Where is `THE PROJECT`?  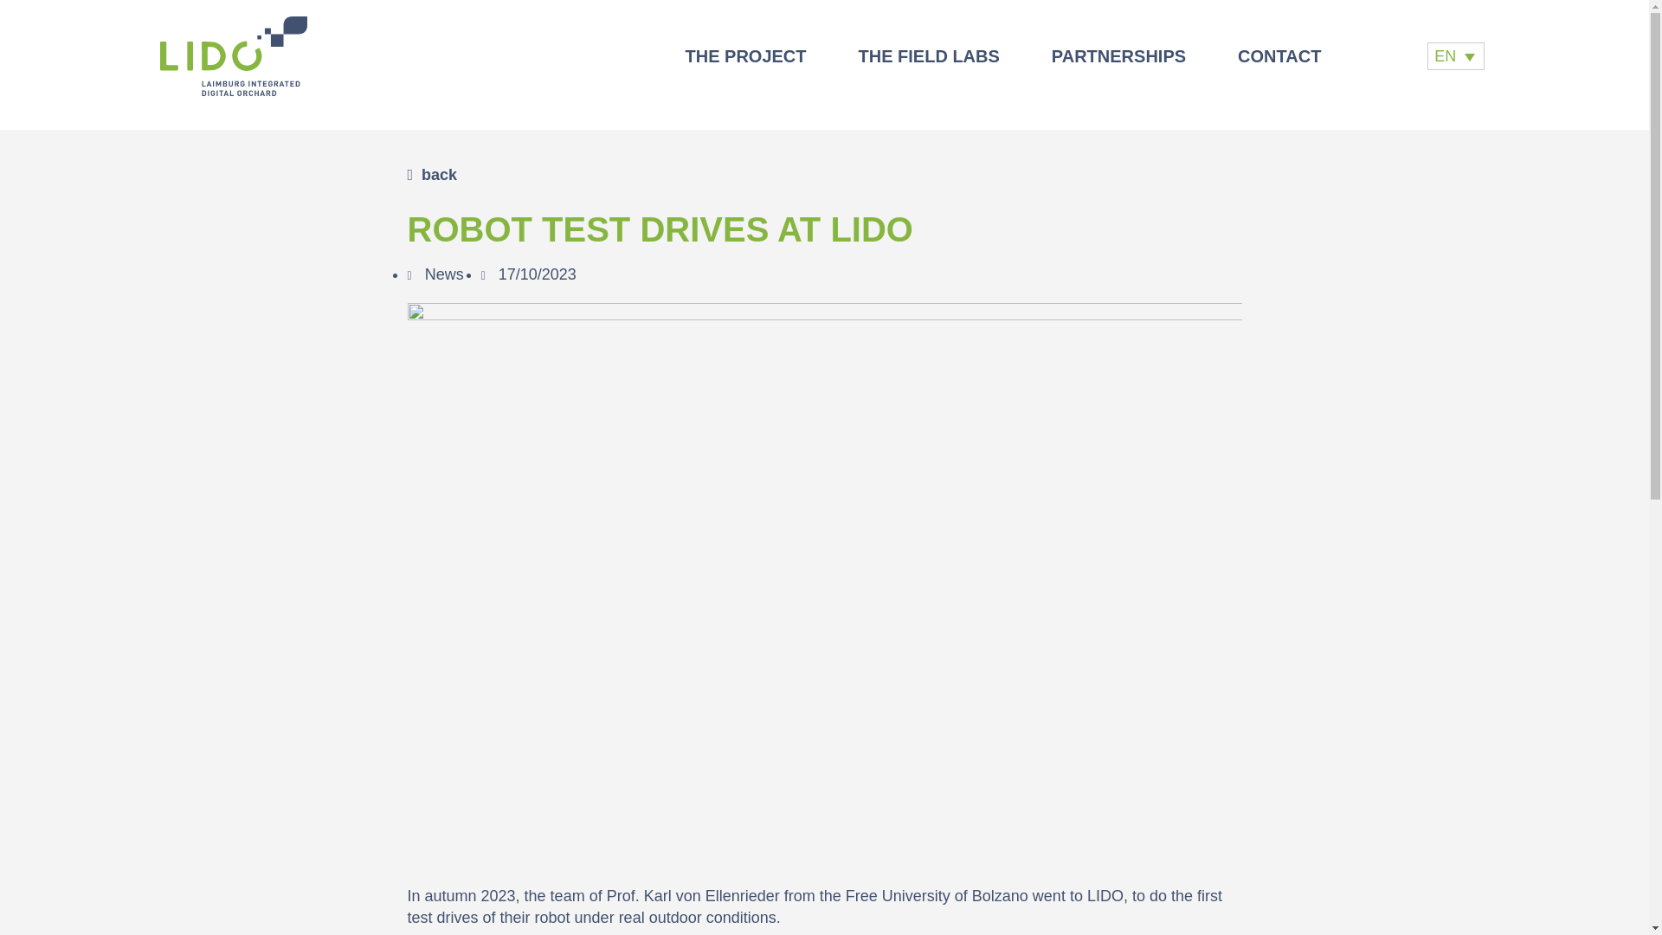 THE PROJECT is located at coordinates (744, 55).